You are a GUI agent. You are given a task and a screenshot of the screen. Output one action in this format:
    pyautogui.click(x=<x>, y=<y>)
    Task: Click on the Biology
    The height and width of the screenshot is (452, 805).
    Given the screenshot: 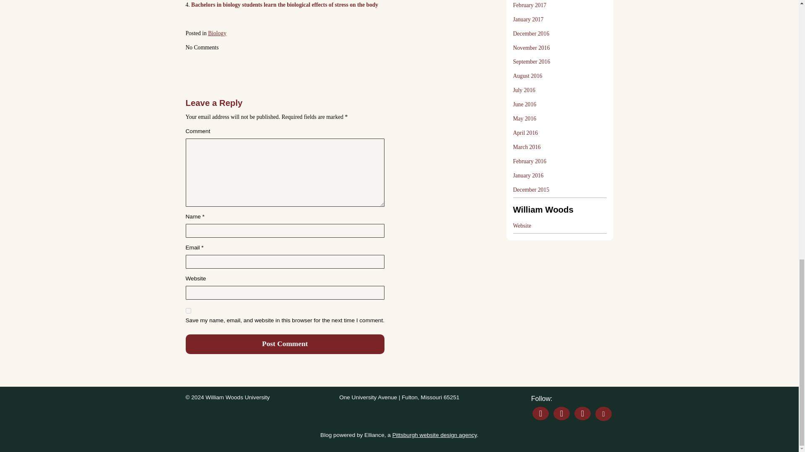 What is the action you would take?
    pyautogui.click(x=217, y=33)
    